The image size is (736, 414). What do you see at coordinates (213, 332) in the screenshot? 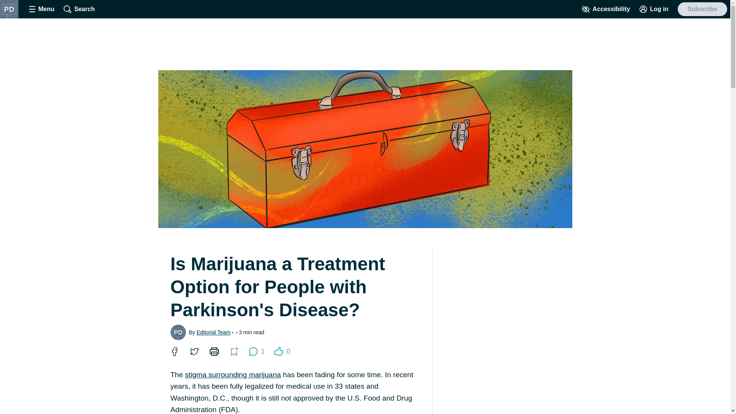
I see `Editorial Team` at bounding box center [213, 332].